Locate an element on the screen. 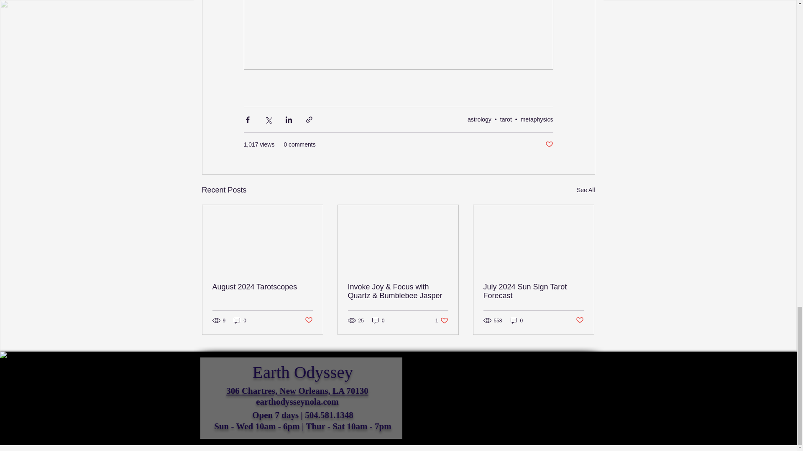  See All is located at coordinates (586, 190).